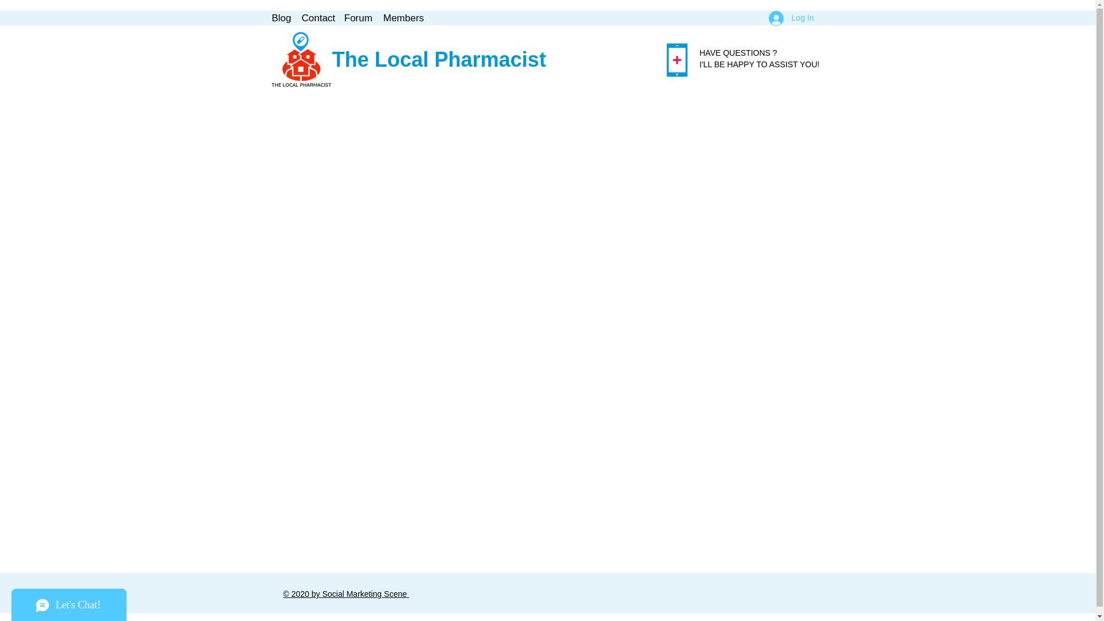 The height and width of the screenshot is (621, 1104). I want to click on Log In, so click(791, 17).